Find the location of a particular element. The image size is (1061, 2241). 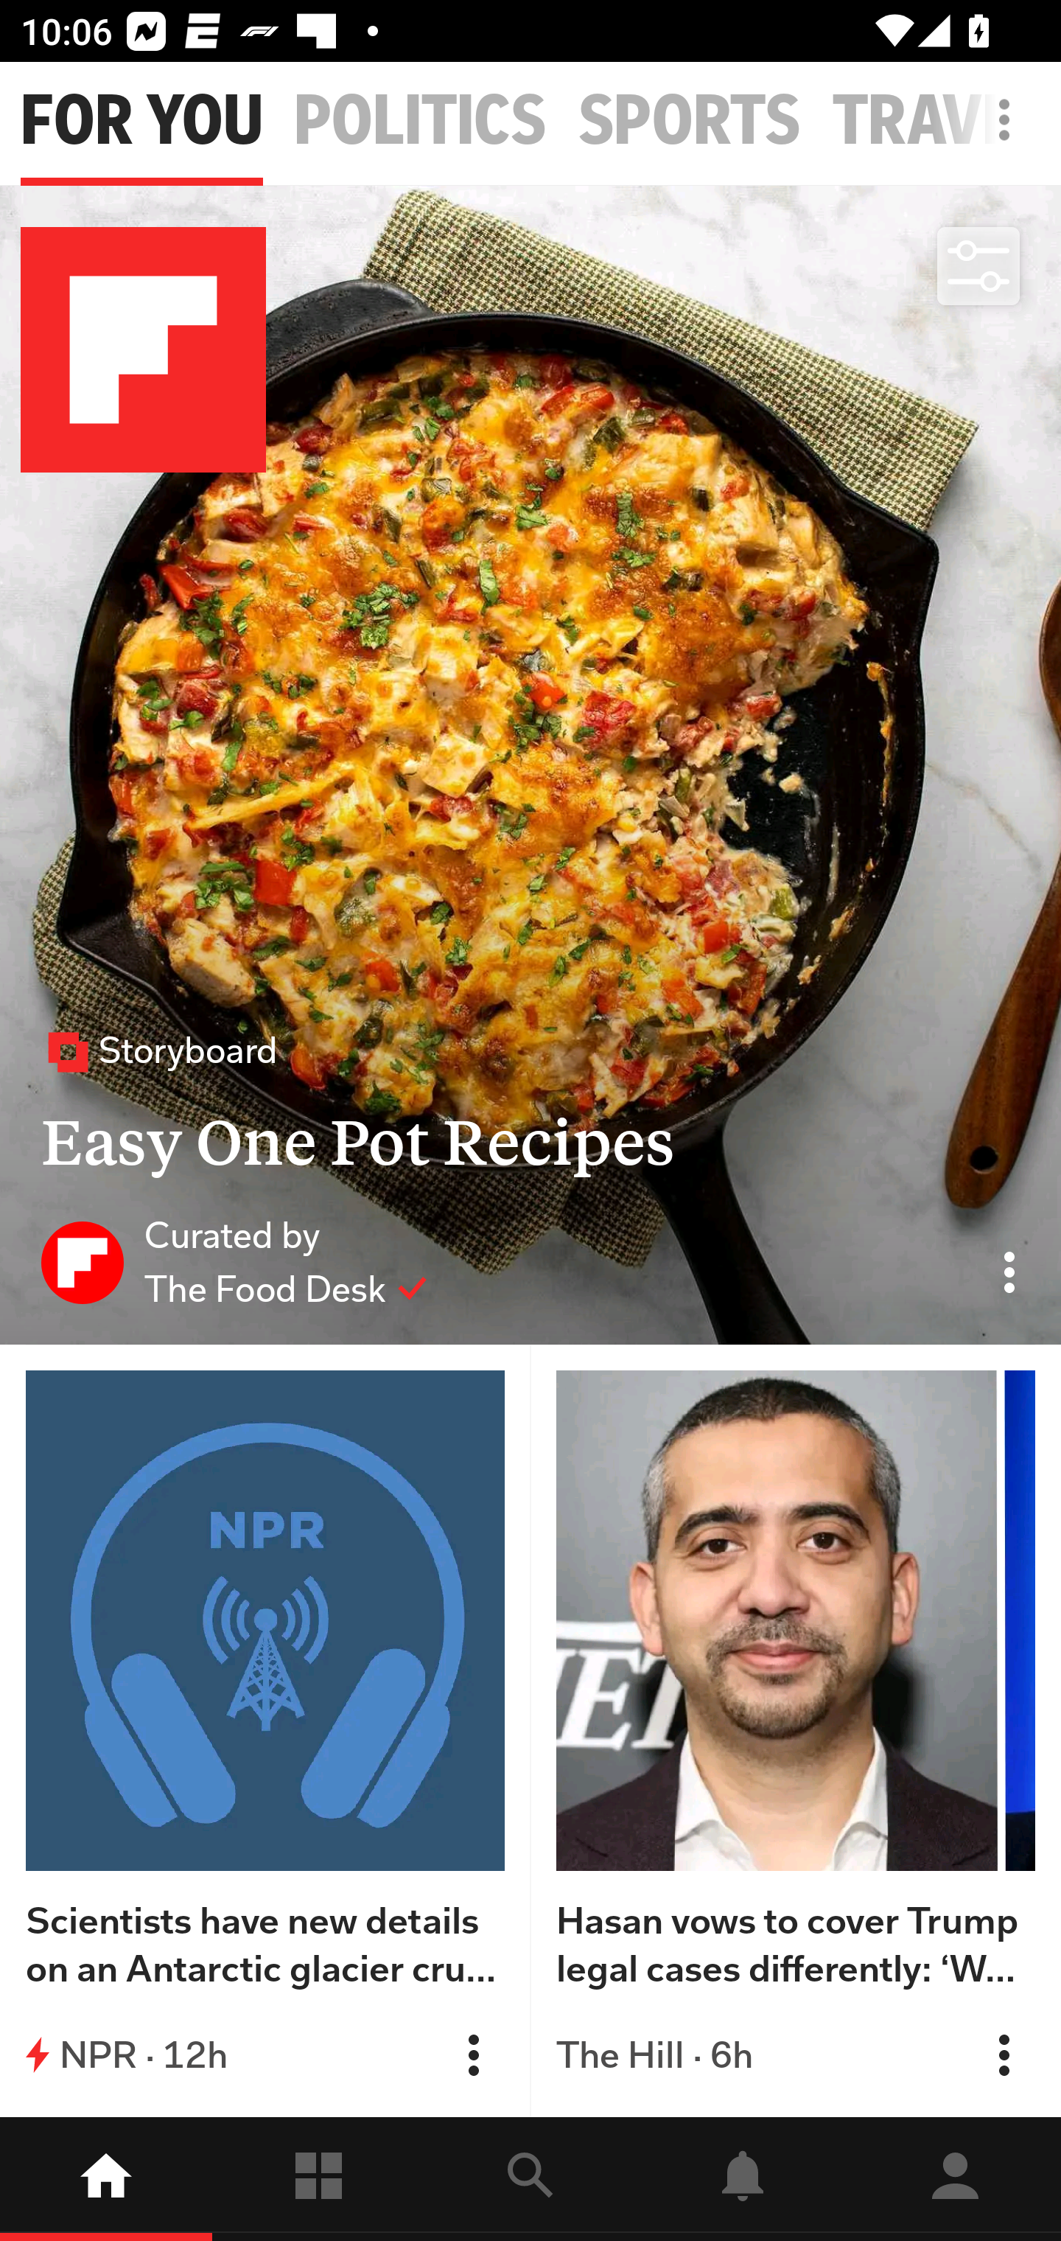

The Hill · 6h Flip into Magazine is located at coordinates (796, 2054).